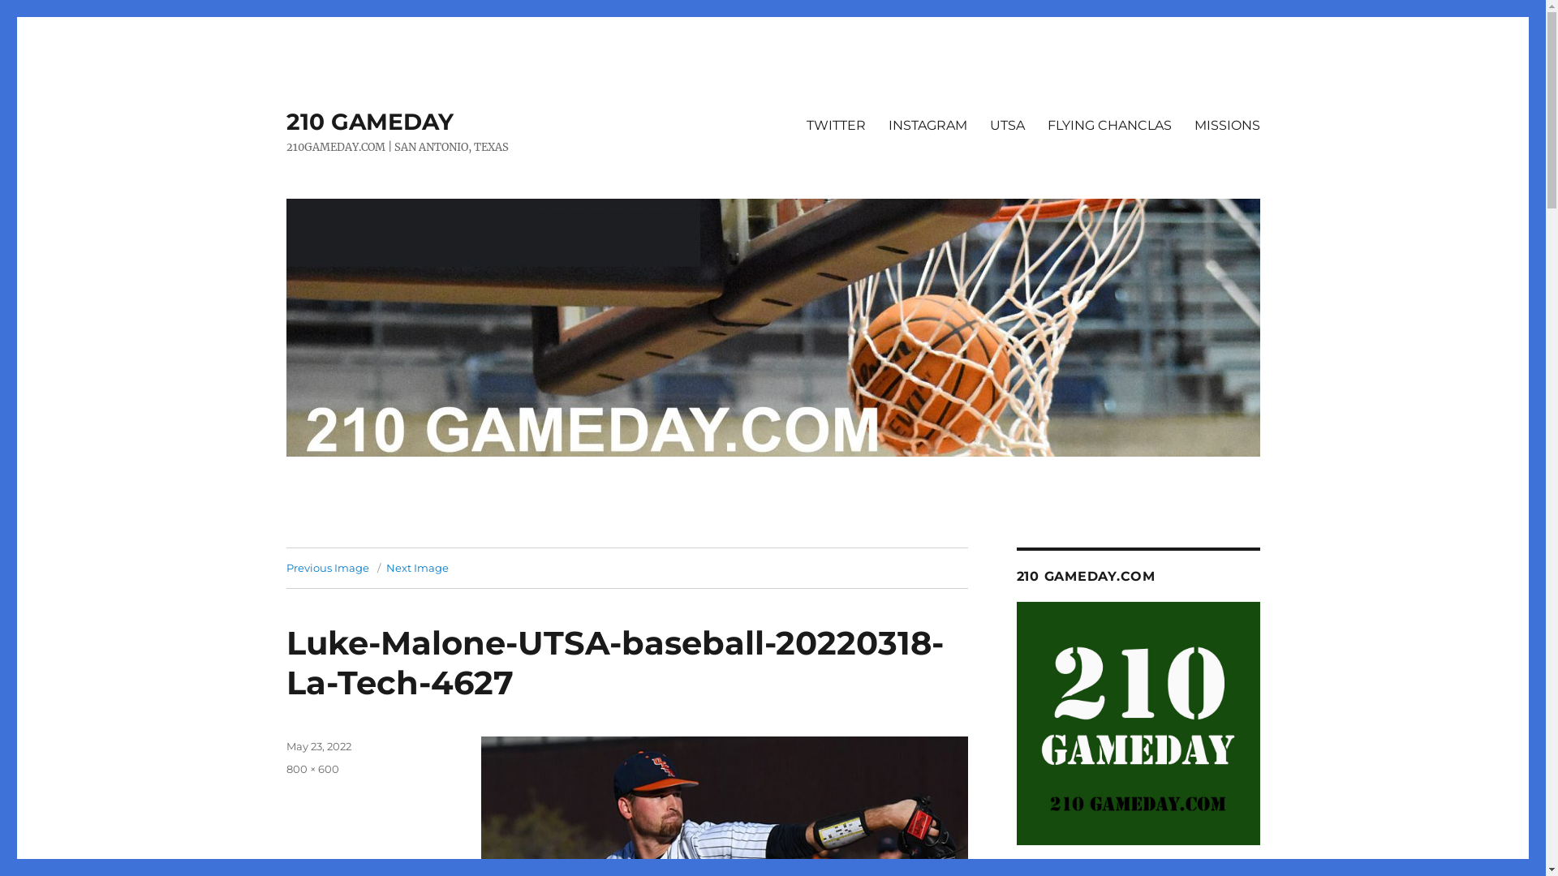 This screenshot has height=876, width=1558. I want to click on Previous Image, so click(327, 568).